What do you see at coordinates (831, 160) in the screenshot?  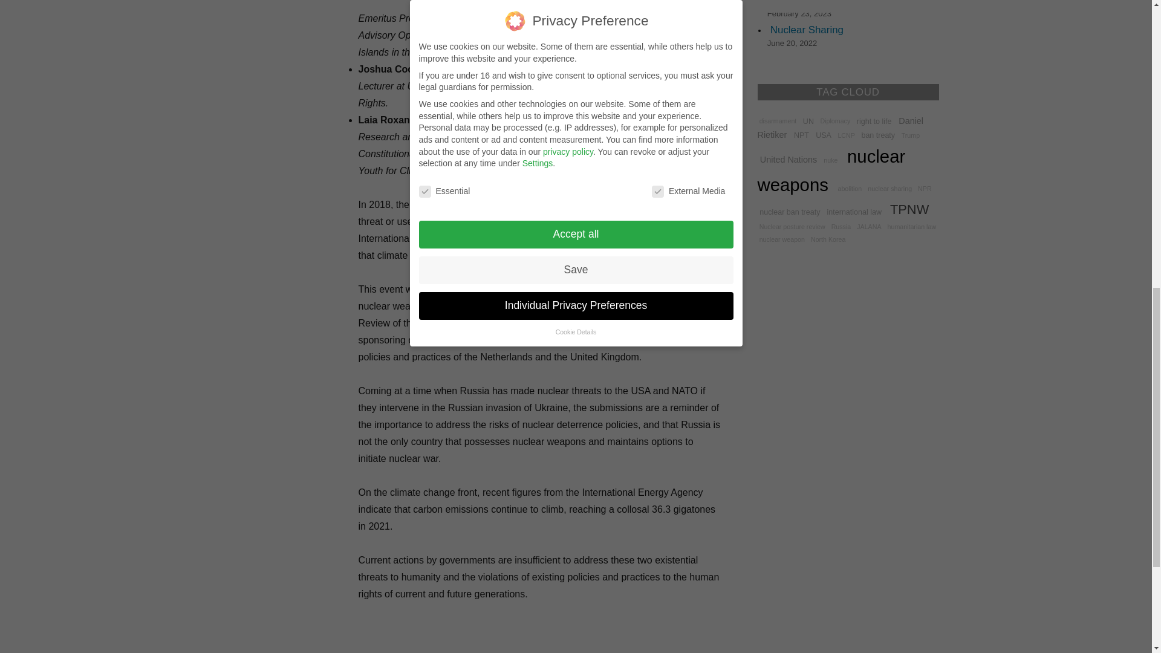 I see `5 topics` at bounding box center [831, 160].